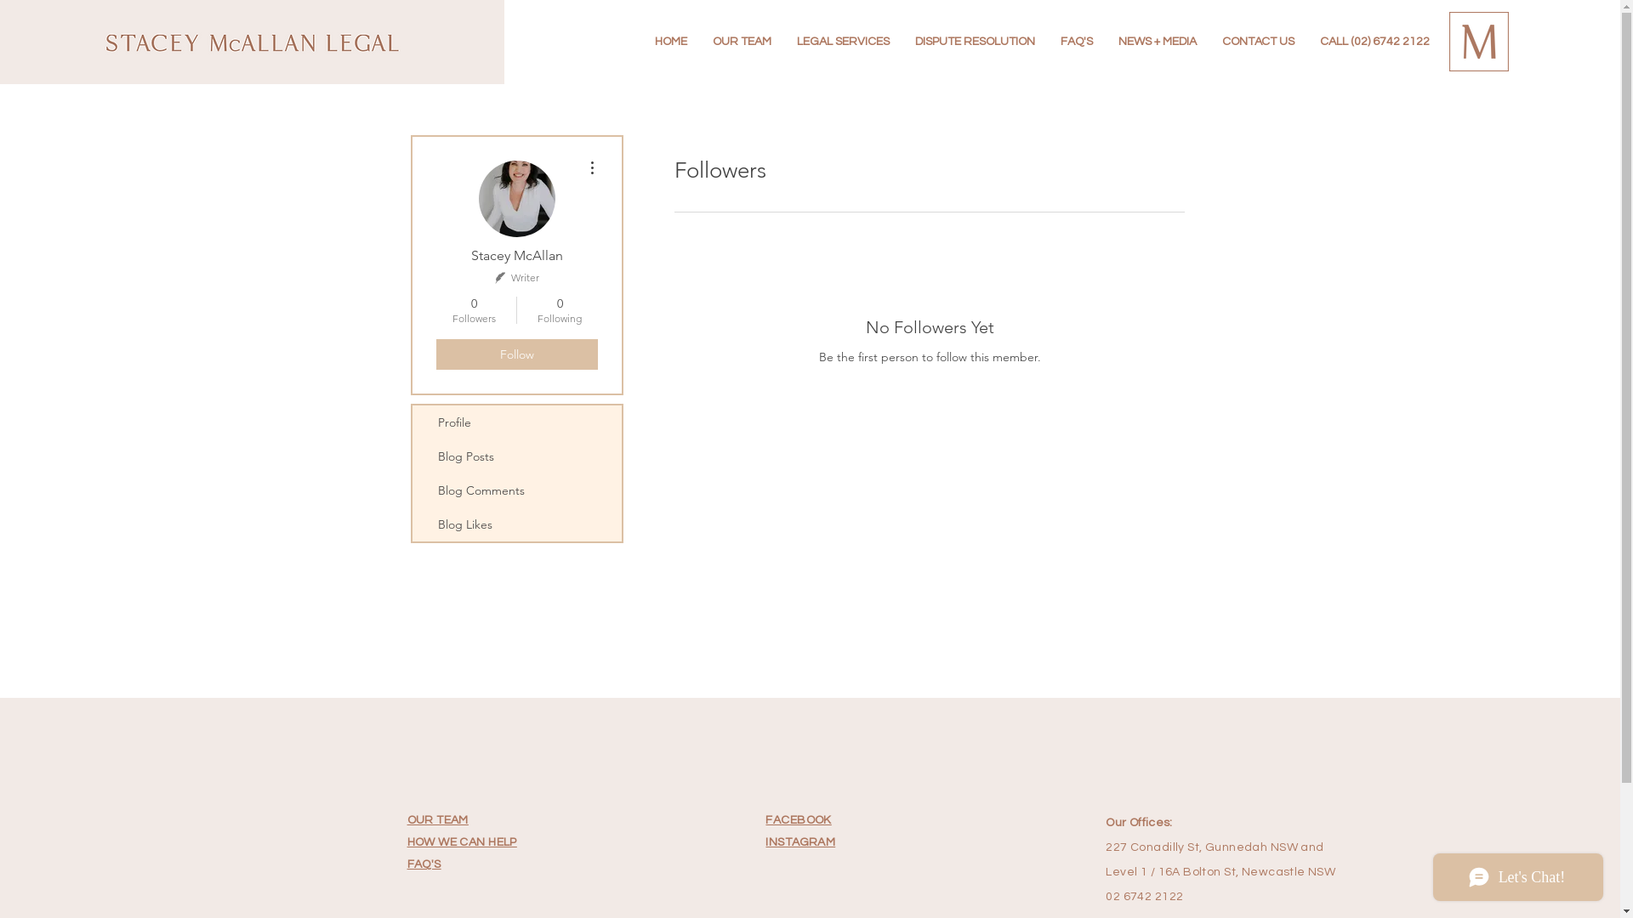 The width and height of the screenshot is (1633, 918). I want to click on CONTACT US, so click(1259, 42).